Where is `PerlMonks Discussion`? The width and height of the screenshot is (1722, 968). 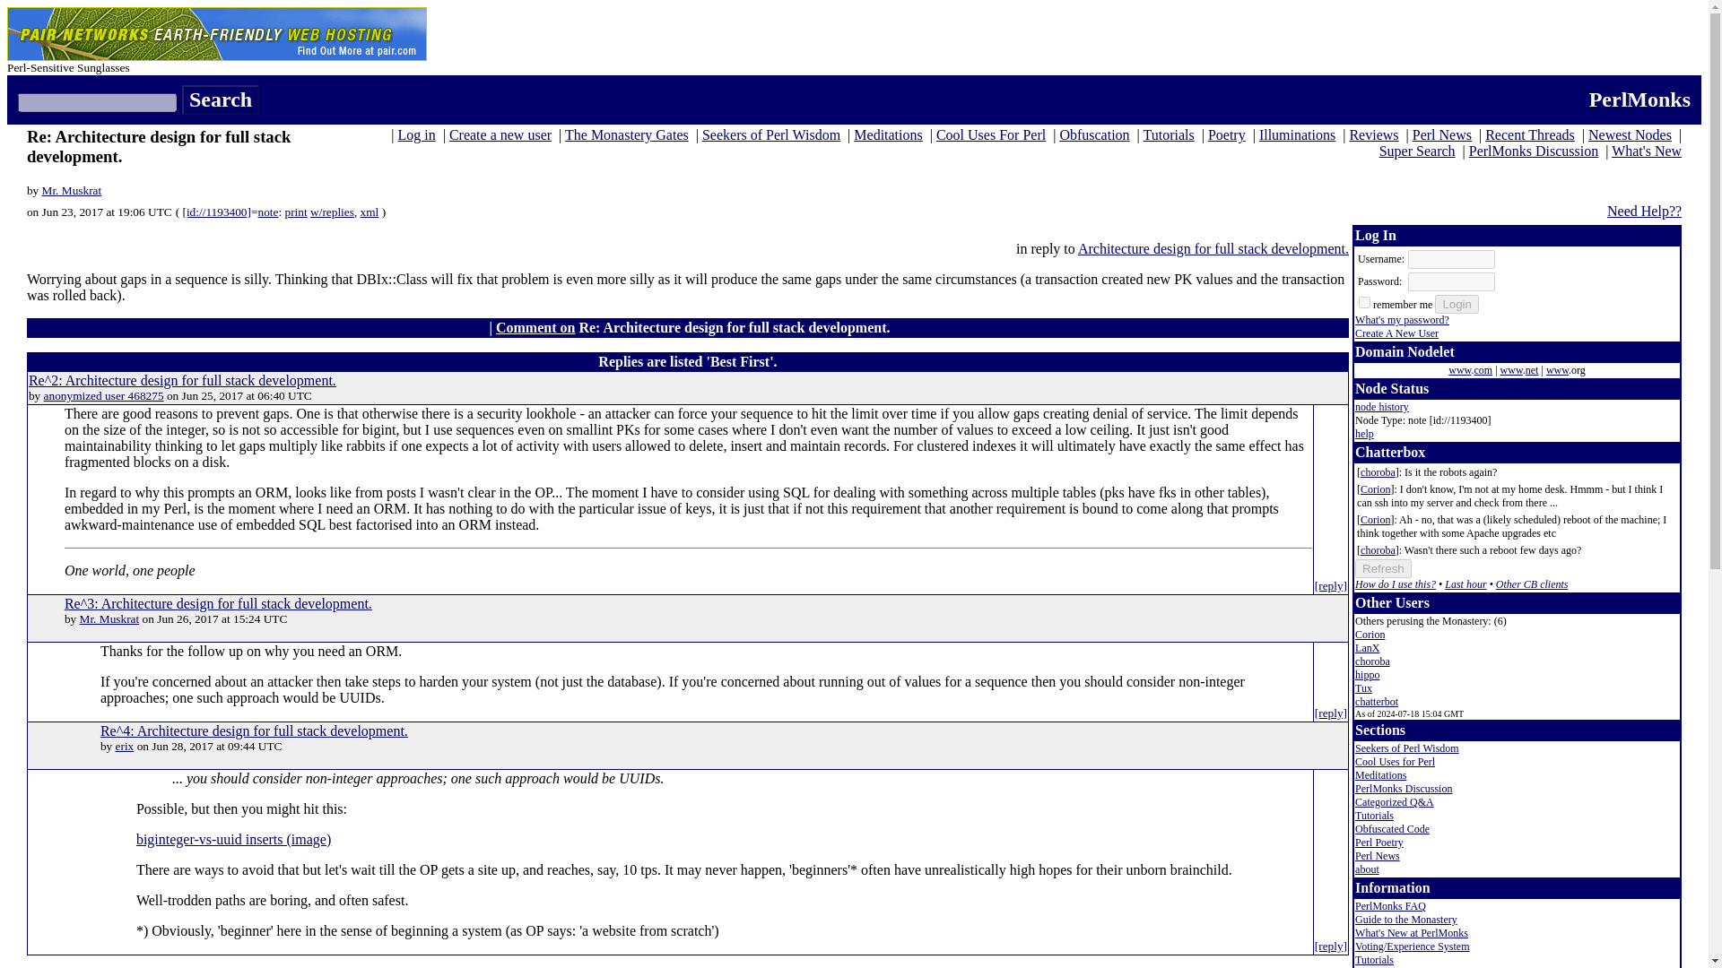
PerlMonks Discussion is located at coordinates (1533, 151).